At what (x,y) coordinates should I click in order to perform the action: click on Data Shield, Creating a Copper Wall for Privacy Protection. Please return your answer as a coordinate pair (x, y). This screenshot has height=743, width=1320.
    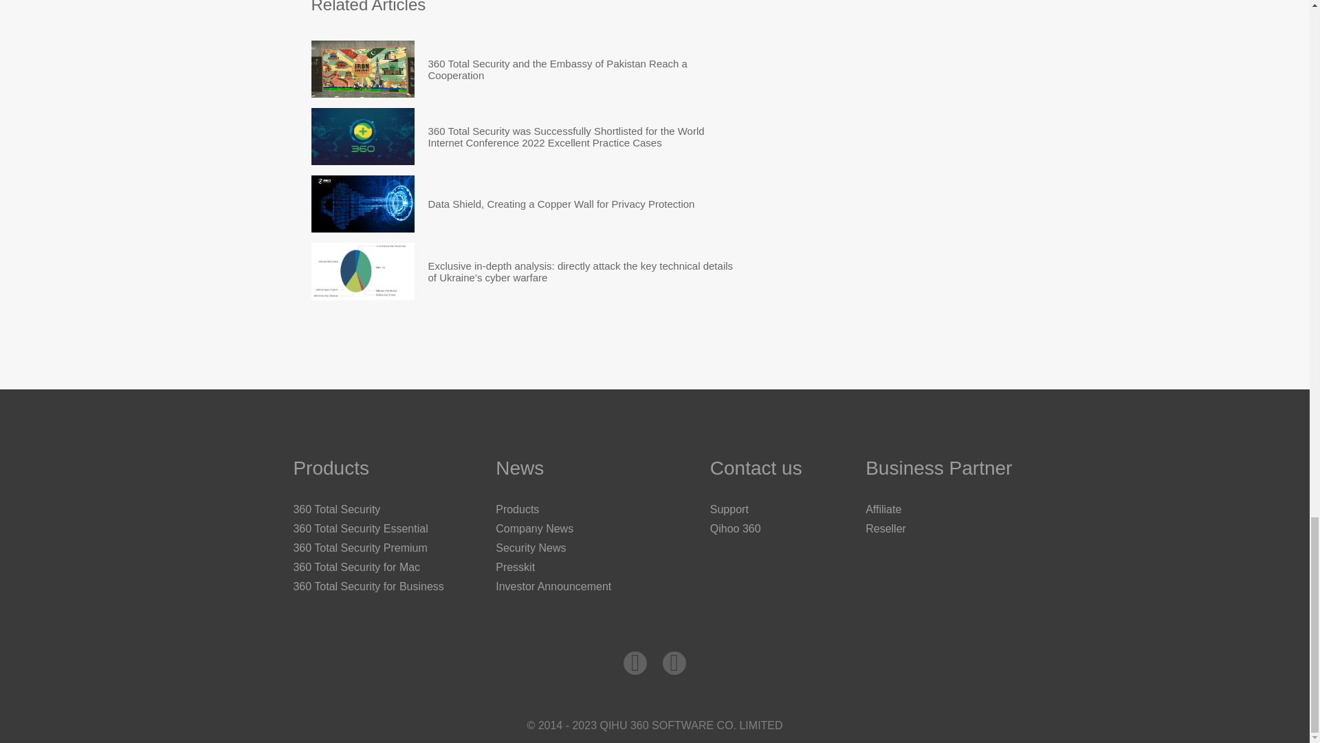
    Looking at the image, I should click on (561, 204).